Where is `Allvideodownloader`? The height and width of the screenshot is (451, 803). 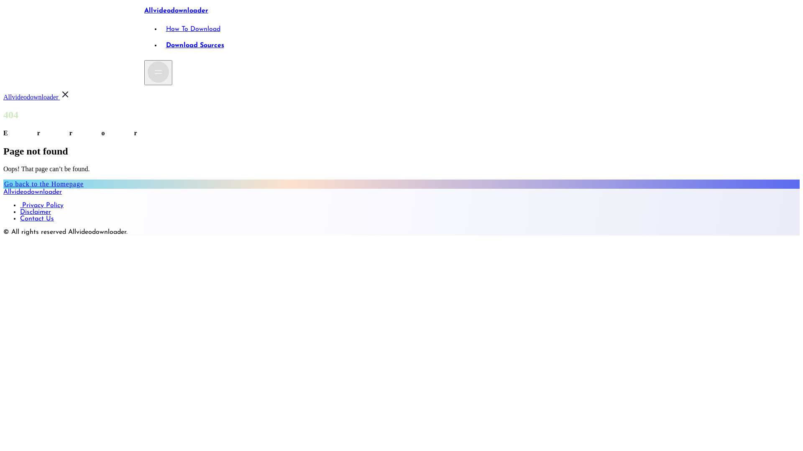 Allvideodownloader is located at coordinates (32, 97).